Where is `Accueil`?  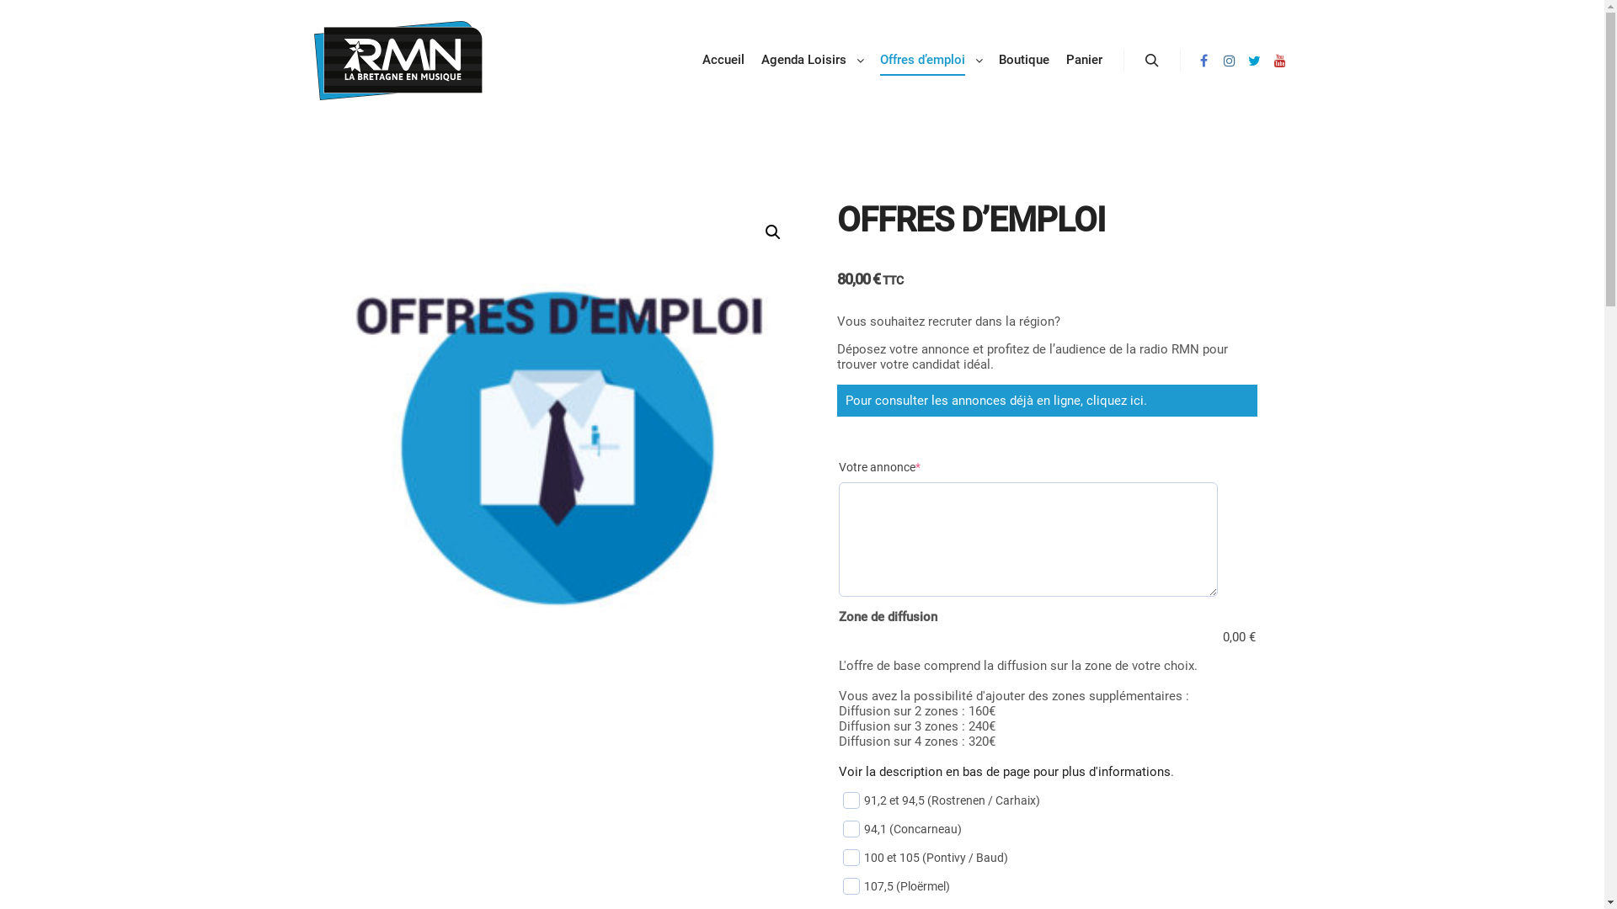 Accueil is located at coordinates (723, 61).